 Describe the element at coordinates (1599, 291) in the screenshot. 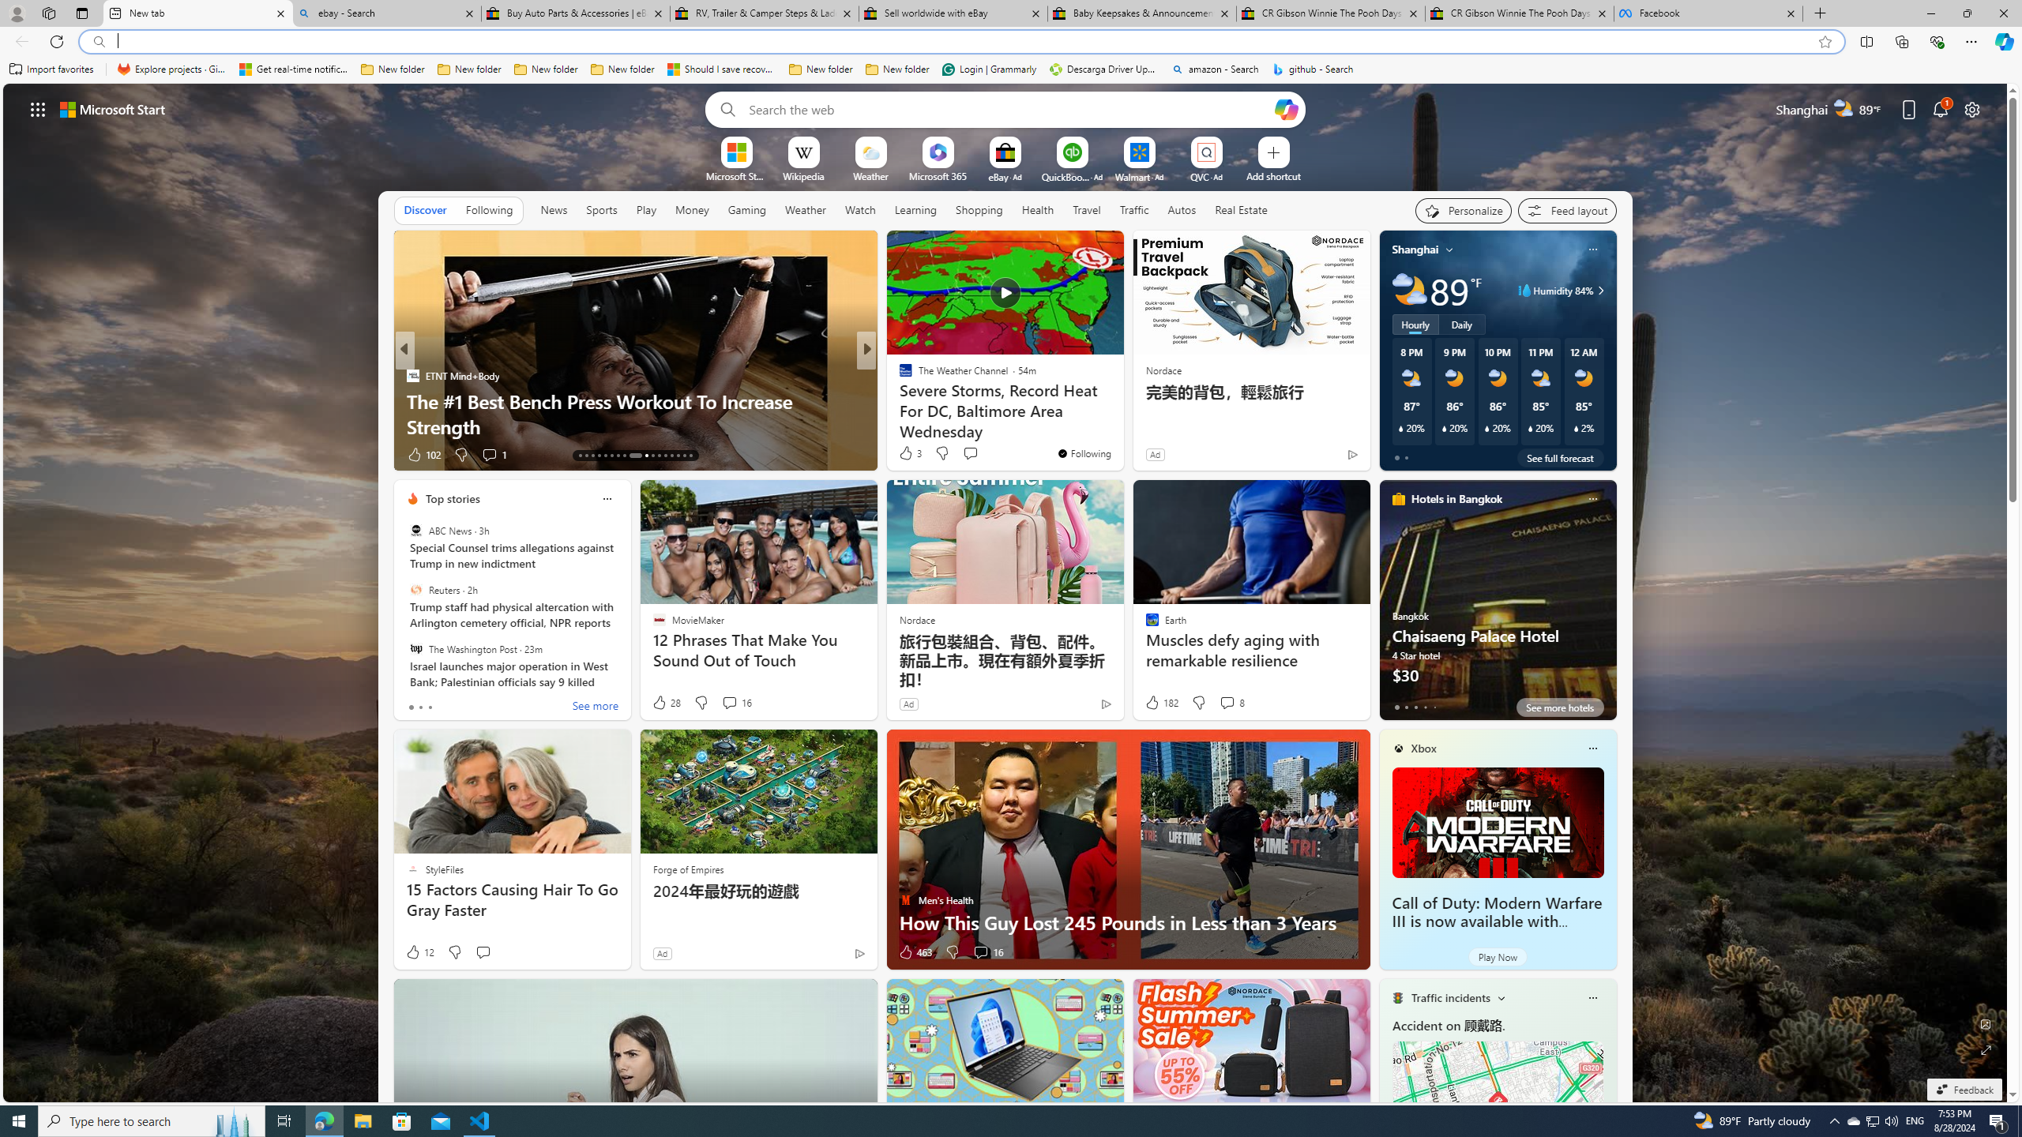

I see `Humidity 84%` at that location.